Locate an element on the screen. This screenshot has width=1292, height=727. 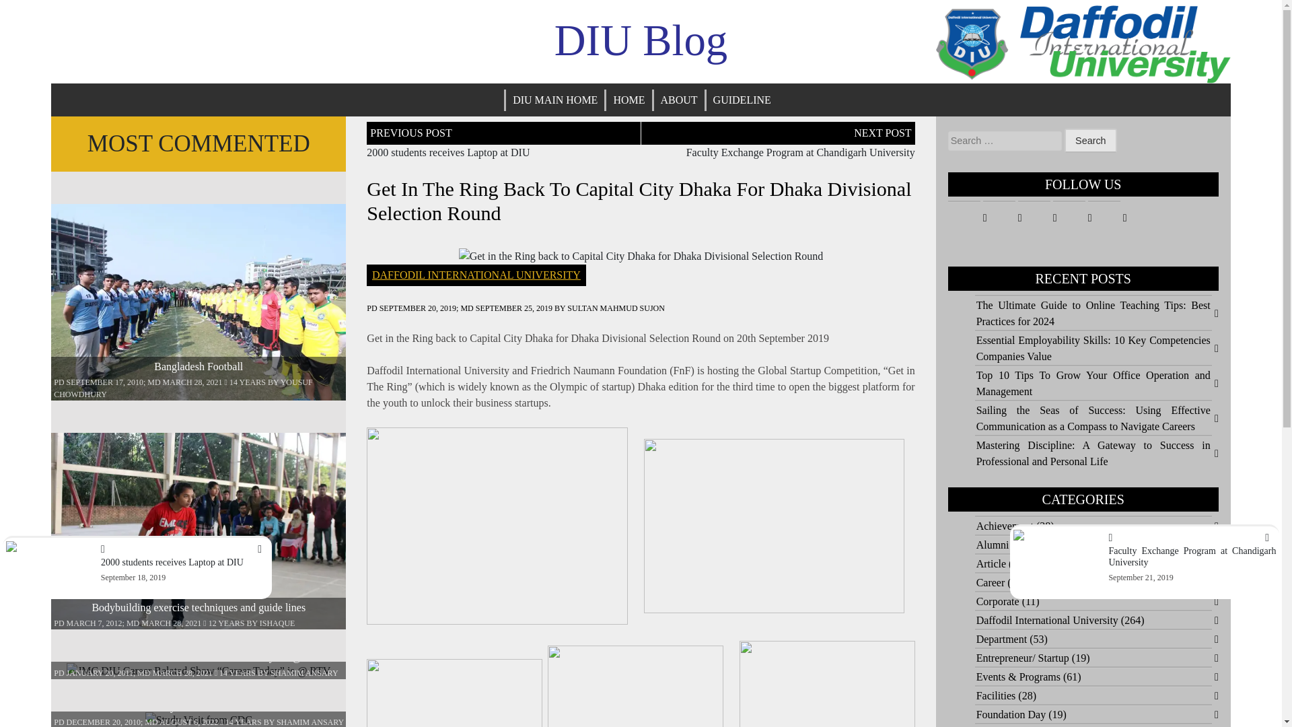
Bodybuilding exercise techniques and guide lines is located at coordinates (198, 607).